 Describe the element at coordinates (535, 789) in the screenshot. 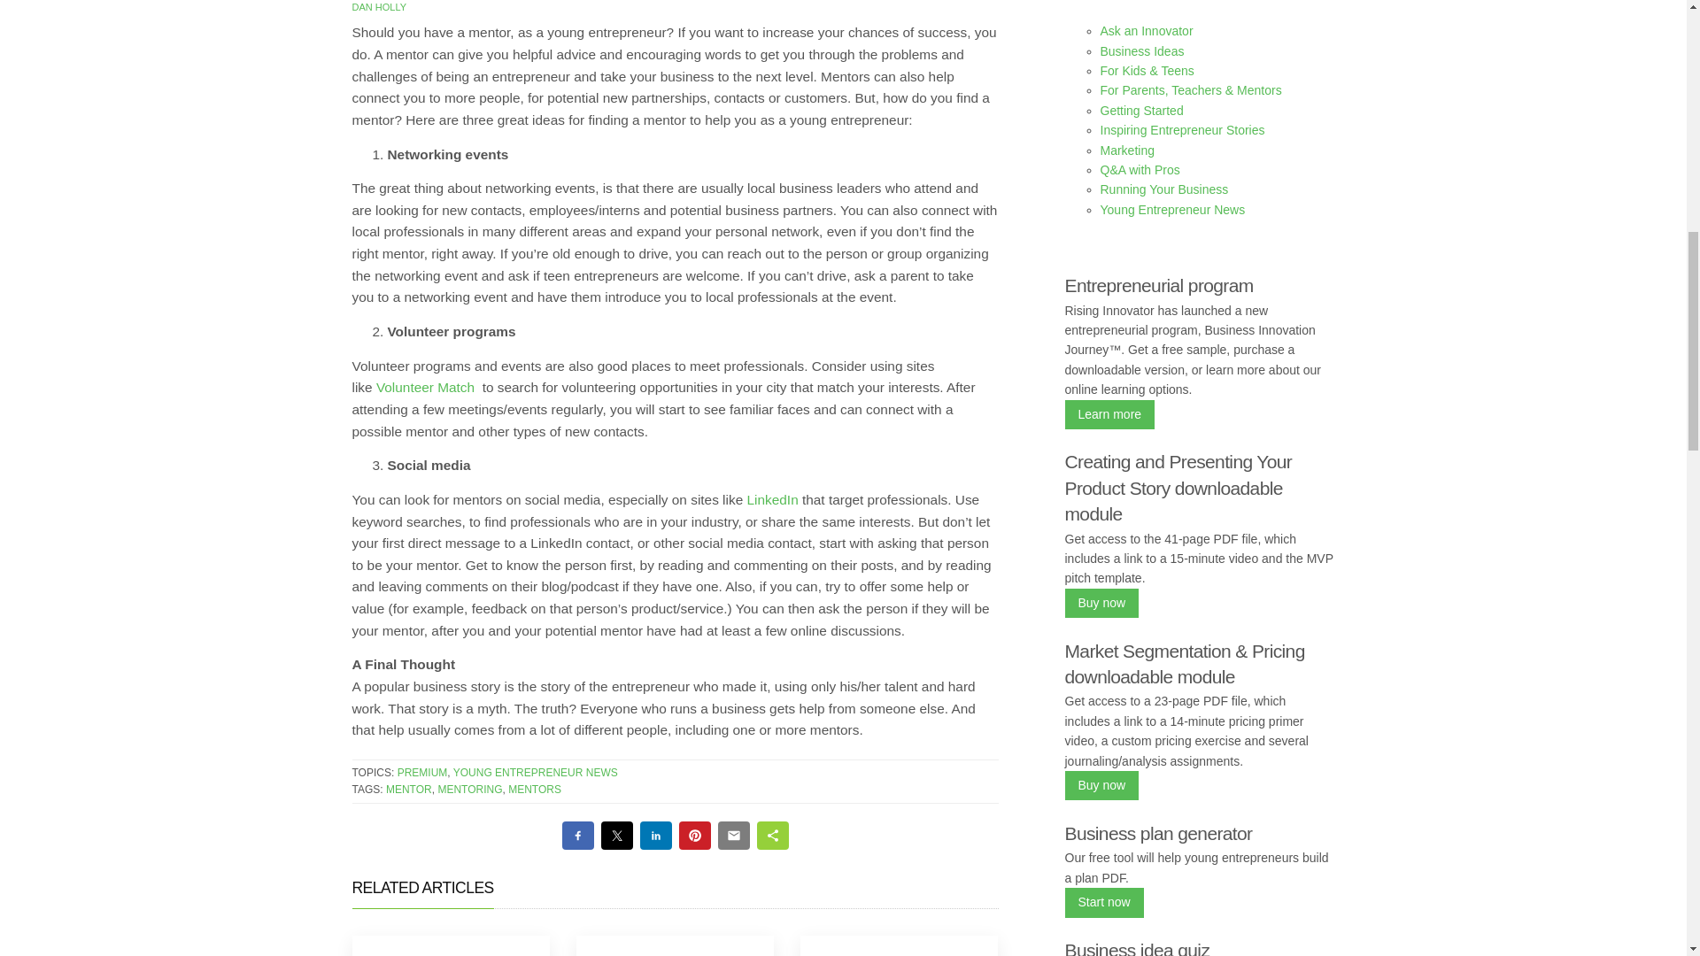

I see `MENTORS` at that location.